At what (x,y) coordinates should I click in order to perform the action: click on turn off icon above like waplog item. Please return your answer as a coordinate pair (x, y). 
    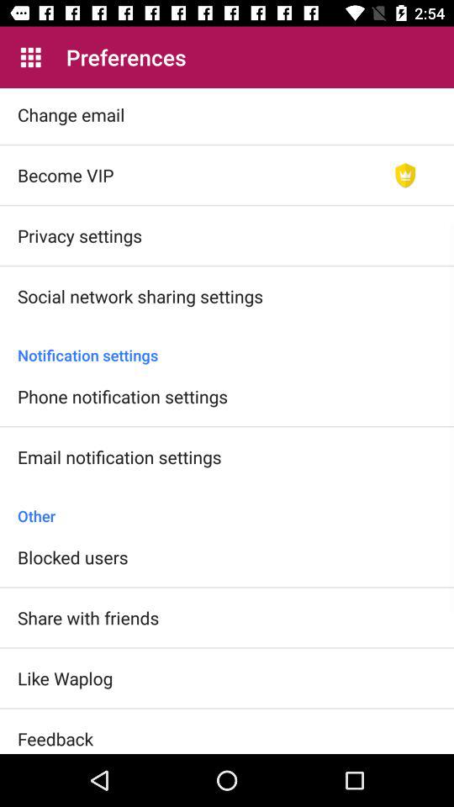
    Looking at the image, I should click on (88, 617).